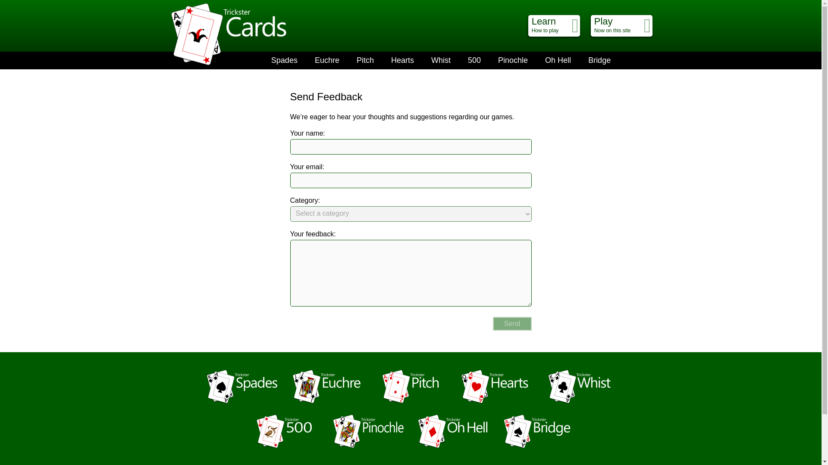  Describe the element at coordinates (558, 60) in the screenshot. I see `Pitch` at that location.